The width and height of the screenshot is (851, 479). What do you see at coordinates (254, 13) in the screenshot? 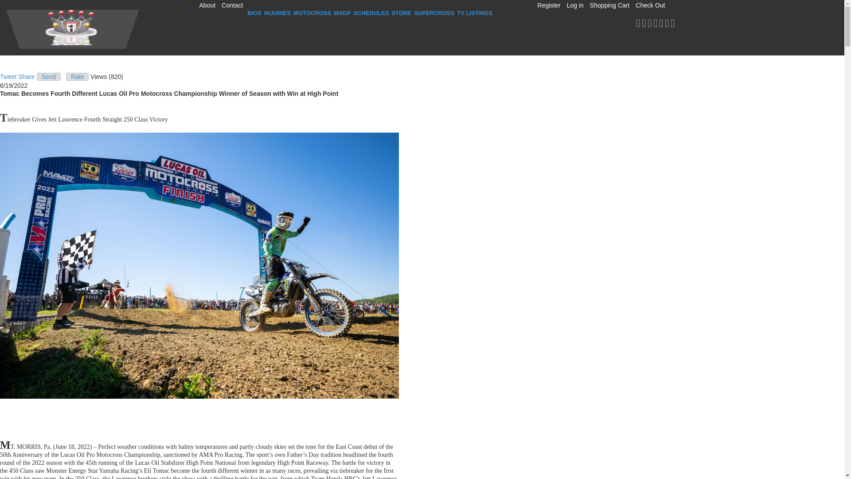
I see `BIOS` at bounding box center [254, 13].